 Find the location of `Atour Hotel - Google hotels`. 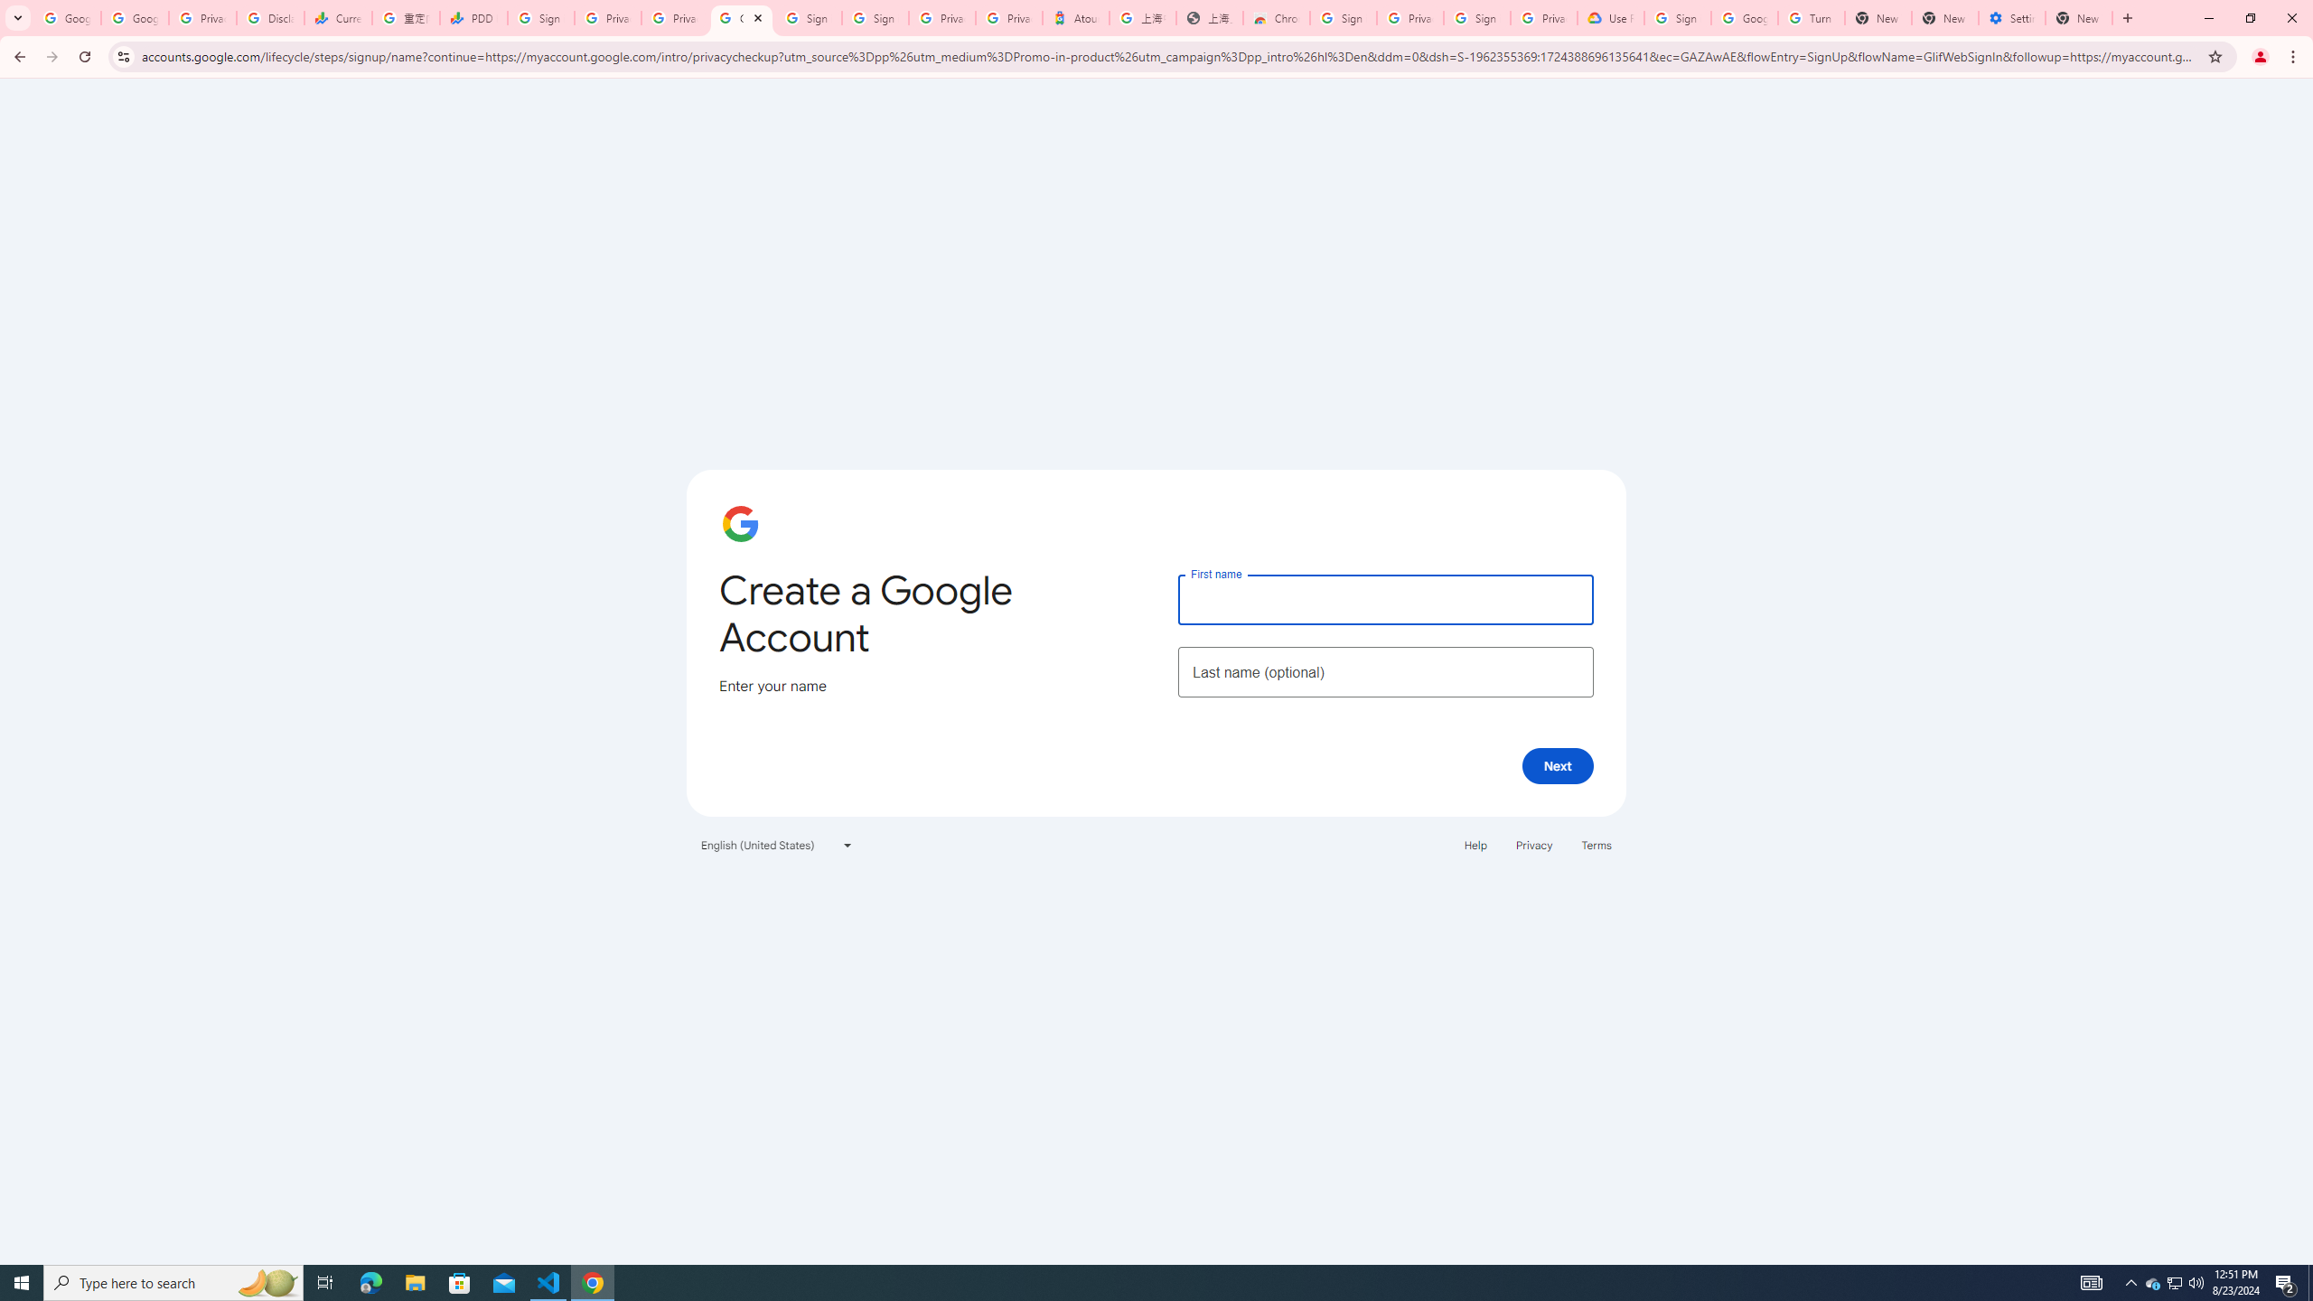

Atour Hotel - Google hotels is located at coordinates (1075, 18).